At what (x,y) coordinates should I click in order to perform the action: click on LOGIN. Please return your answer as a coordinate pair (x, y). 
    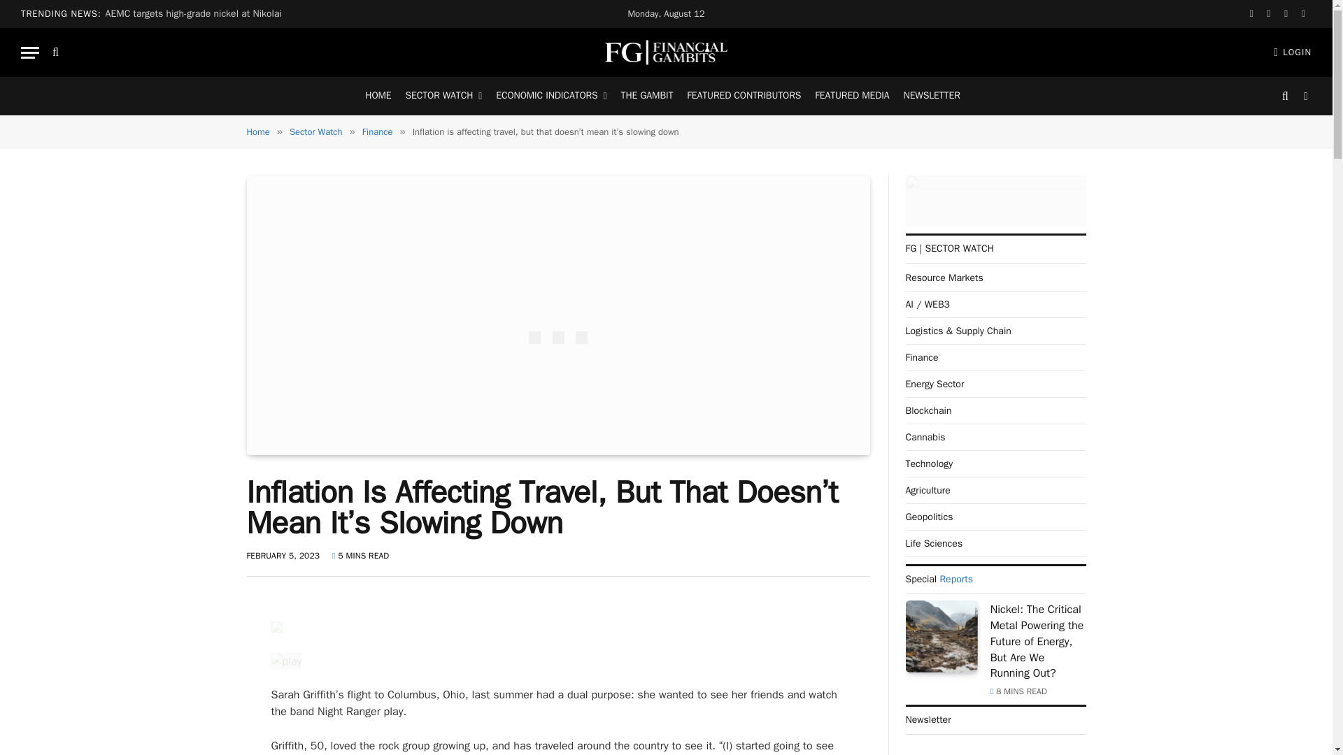
    Looking at the image, I should click on (1293, 52).